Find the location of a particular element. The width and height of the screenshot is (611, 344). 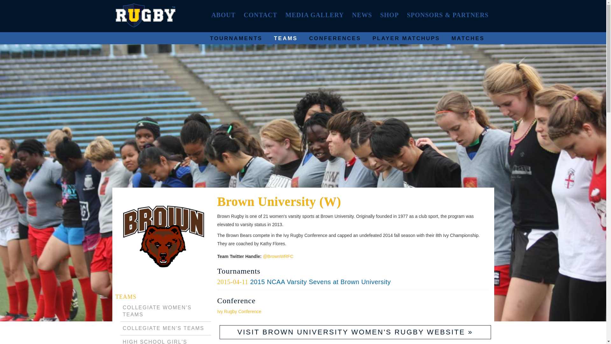

CONFERENCES is located at coordinates (335, 38).